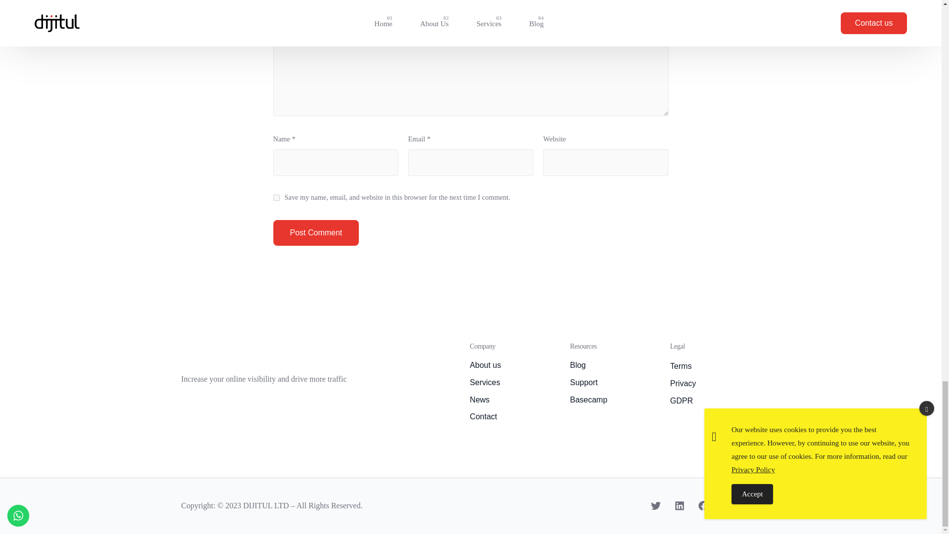  I want to click on Services, so click(515, 383).